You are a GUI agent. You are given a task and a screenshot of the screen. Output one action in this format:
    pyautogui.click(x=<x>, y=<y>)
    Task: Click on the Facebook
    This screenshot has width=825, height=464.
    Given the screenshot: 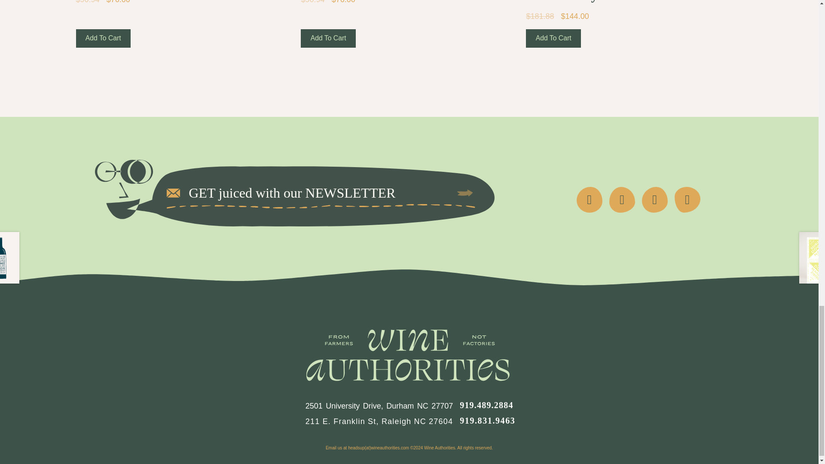 What is the action you would take?
    pyautogui.click(x=590, y=199)
    